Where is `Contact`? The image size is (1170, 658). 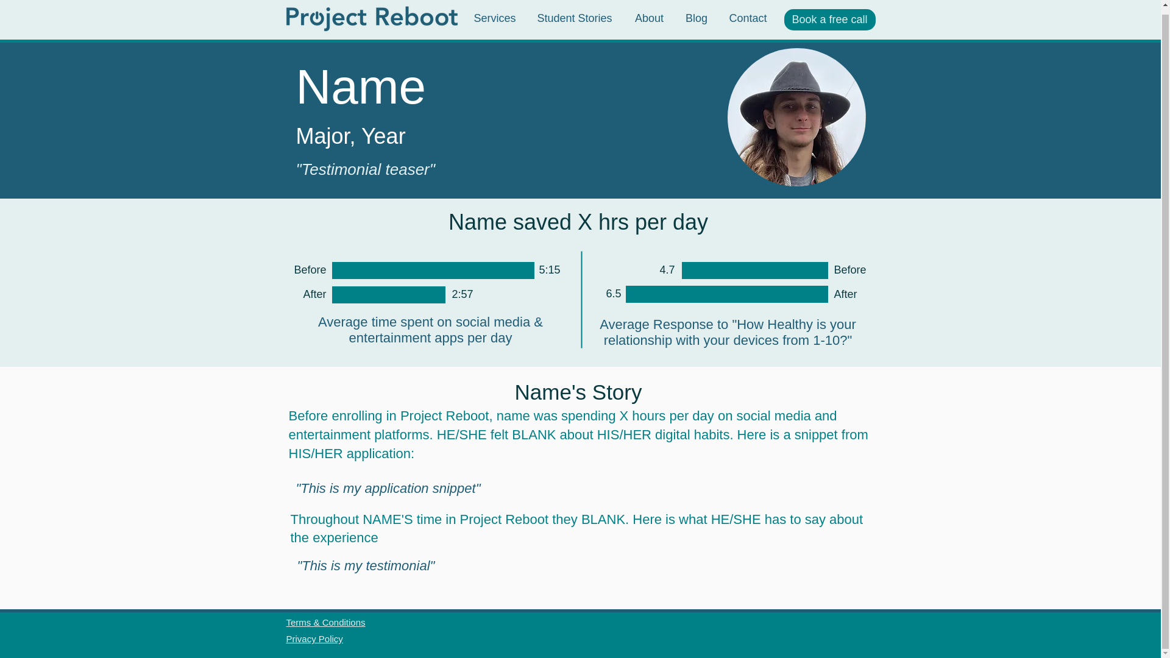 Contact is located at coordinates (748, 14).